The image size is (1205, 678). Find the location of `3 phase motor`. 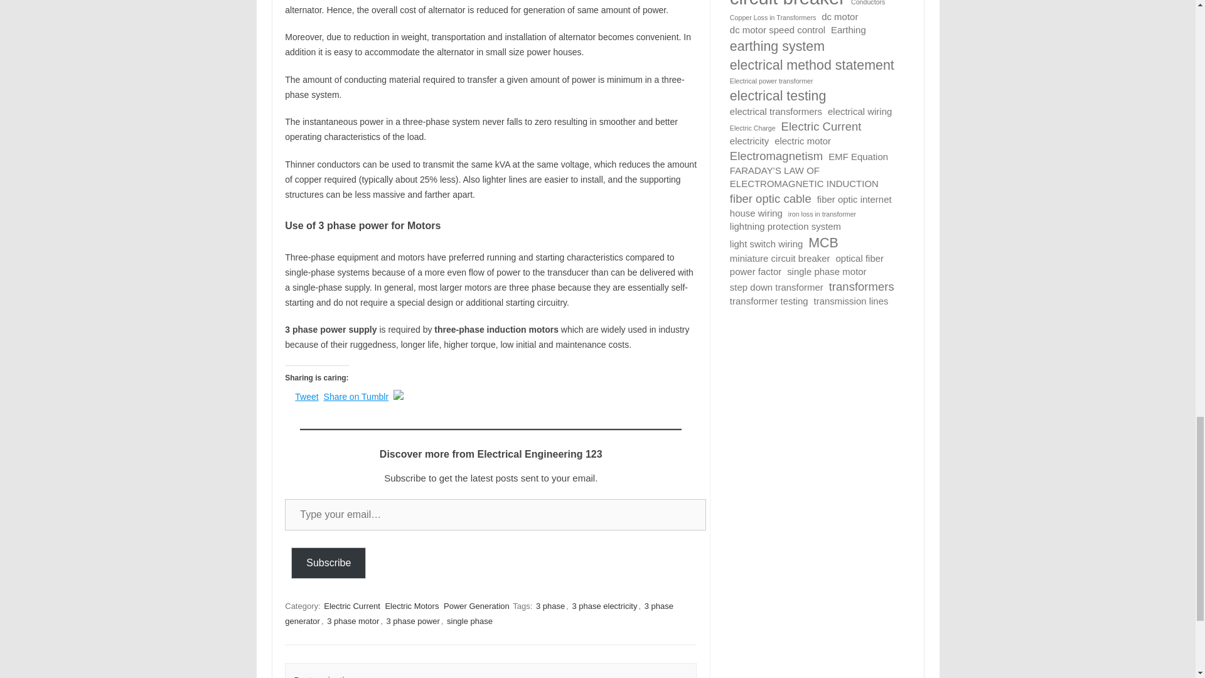

3 phase motor is located at coordinates (353, 621).